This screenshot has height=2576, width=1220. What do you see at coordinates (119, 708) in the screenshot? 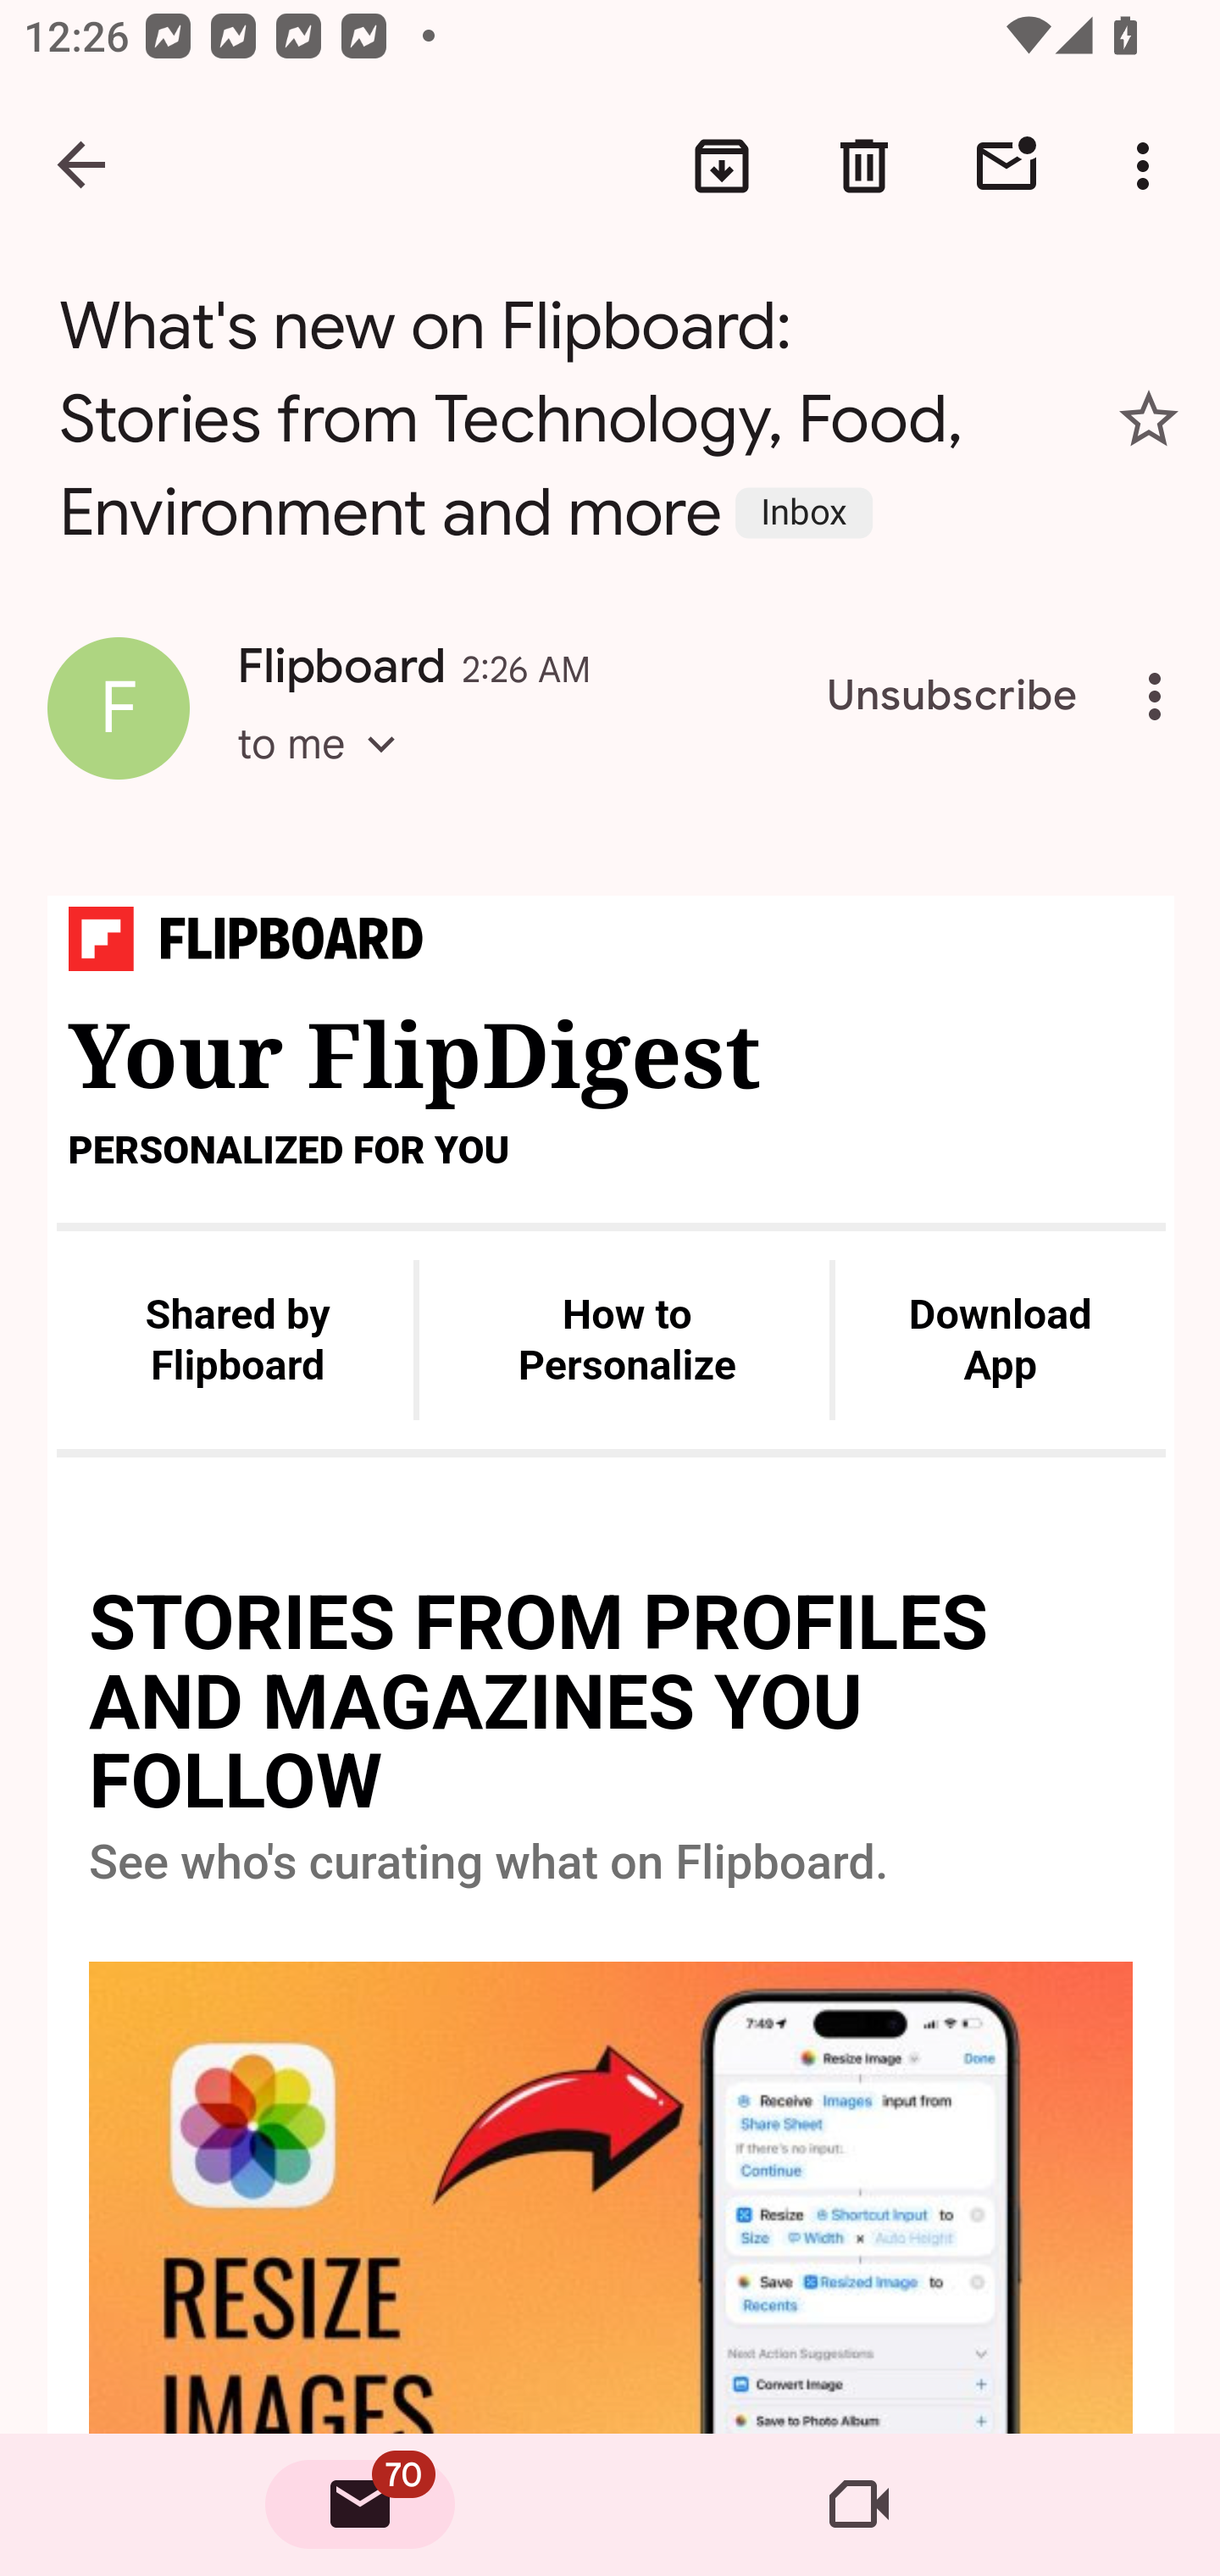
I see `Show contact information for Flipboard` at bounding box center [119, 708].